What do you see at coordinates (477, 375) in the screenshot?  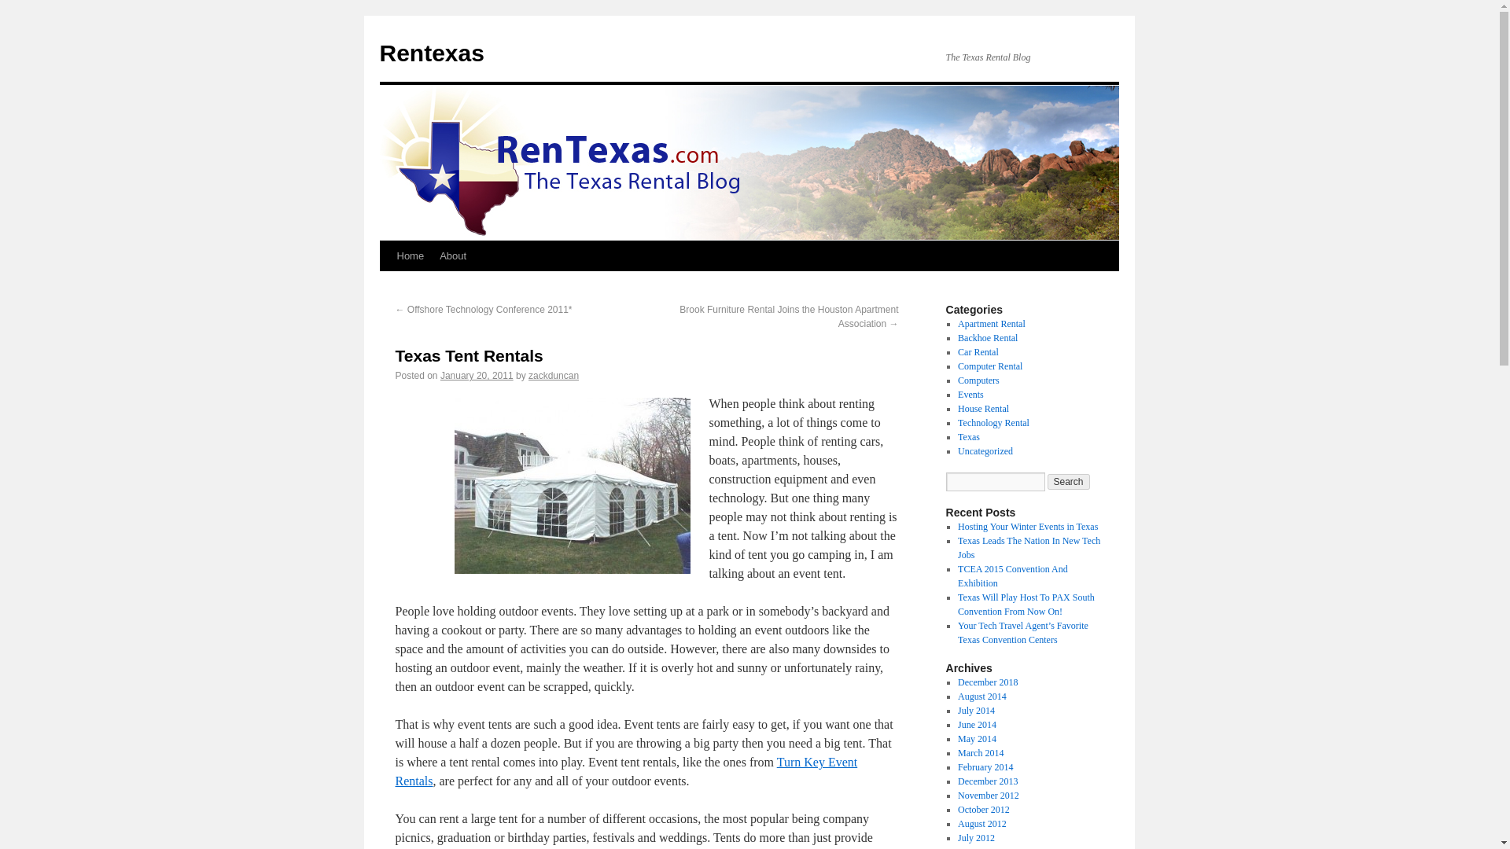 I see `4:31 pm` at bounding box center [477, 375].